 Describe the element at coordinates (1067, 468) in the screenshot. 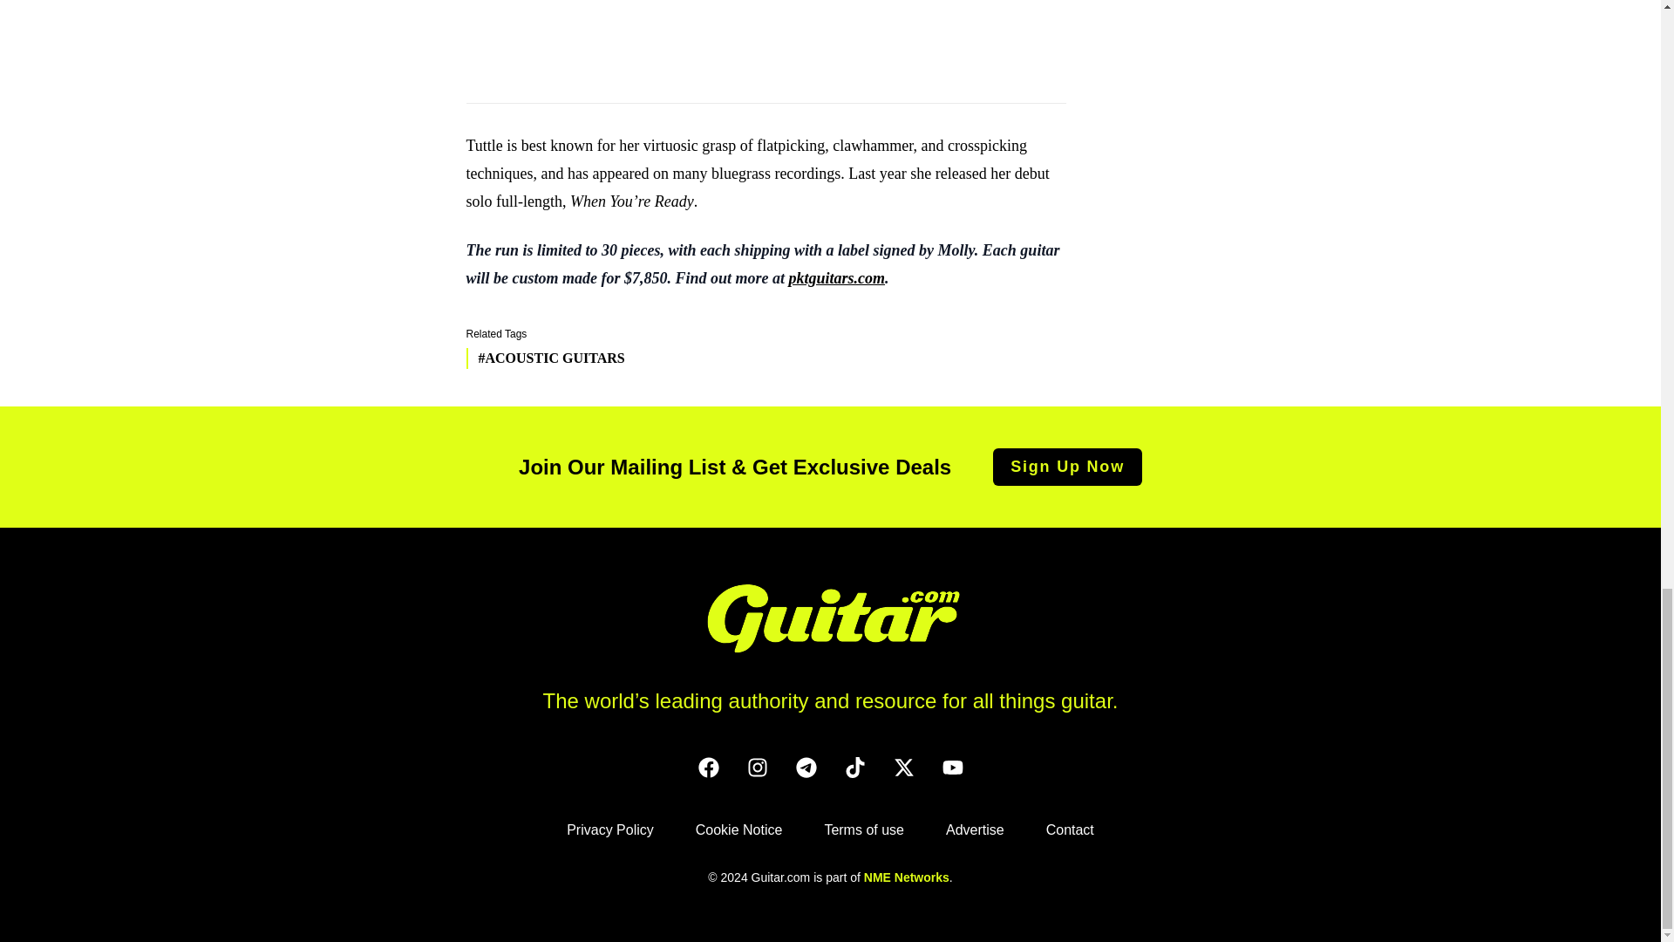

I see `Sign Up Now` at that location.